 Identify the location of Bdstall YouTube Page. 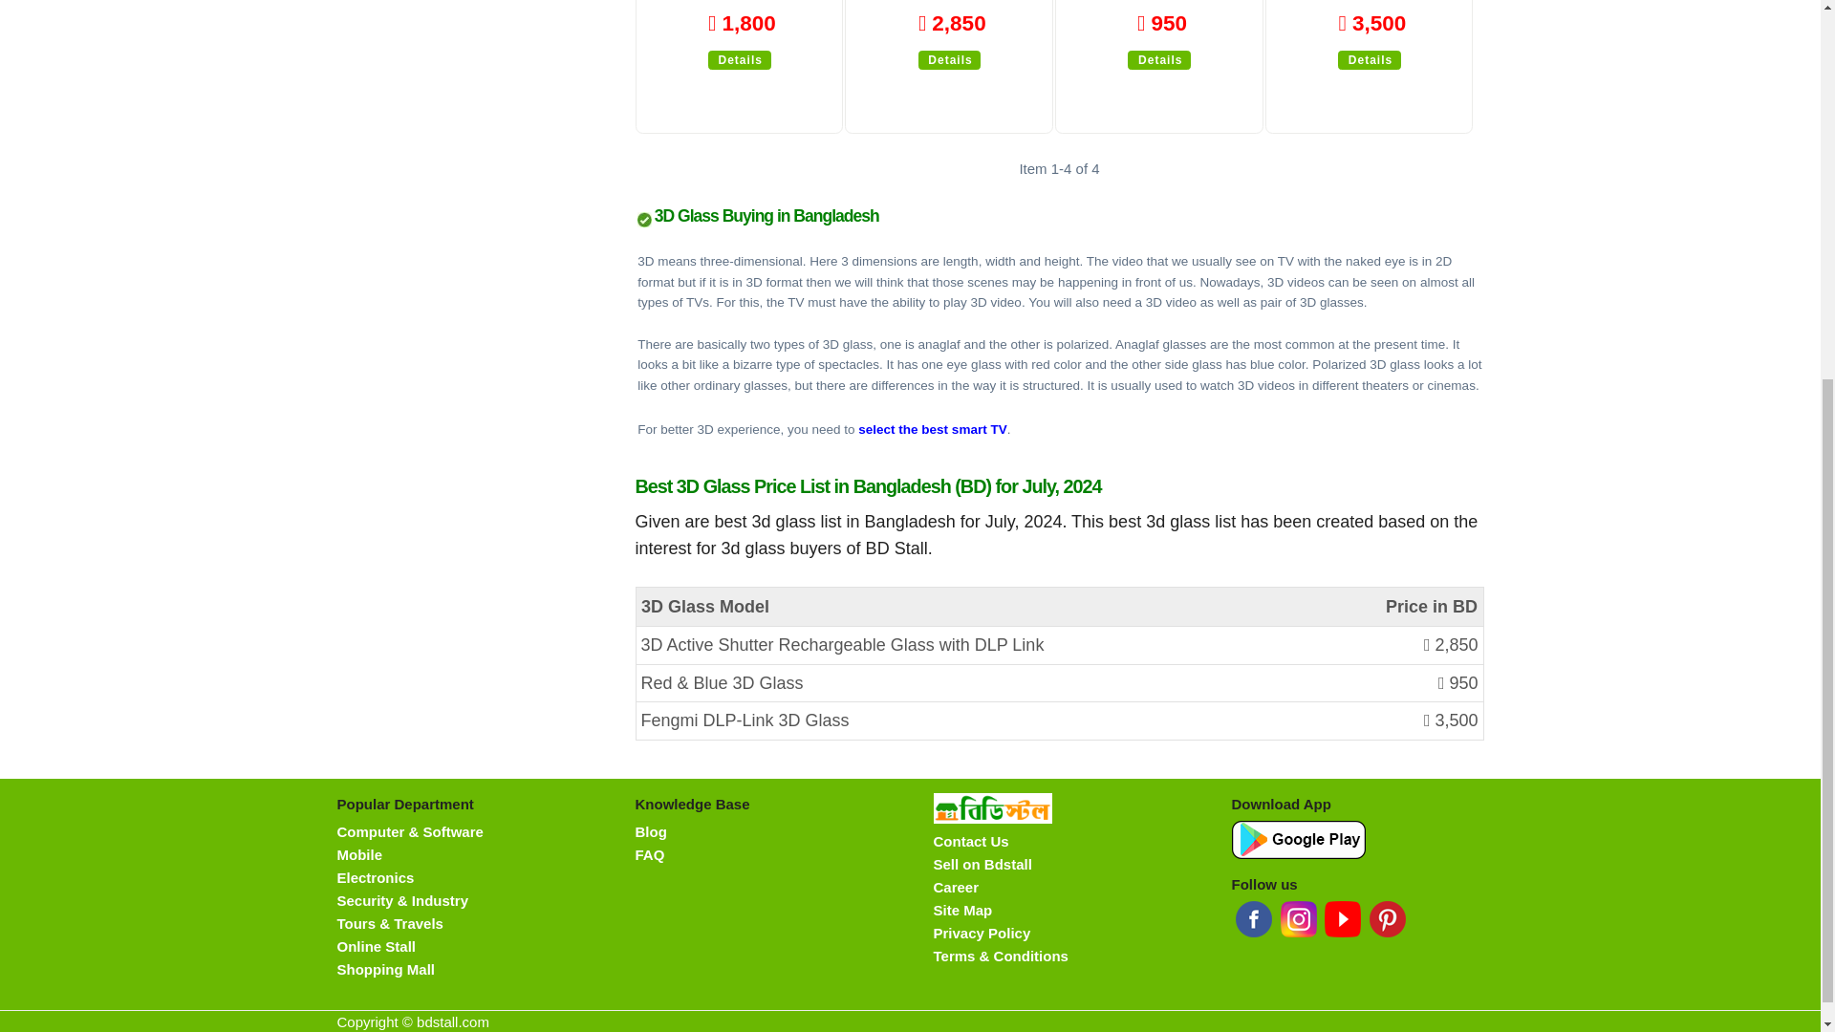
(1343, 918).